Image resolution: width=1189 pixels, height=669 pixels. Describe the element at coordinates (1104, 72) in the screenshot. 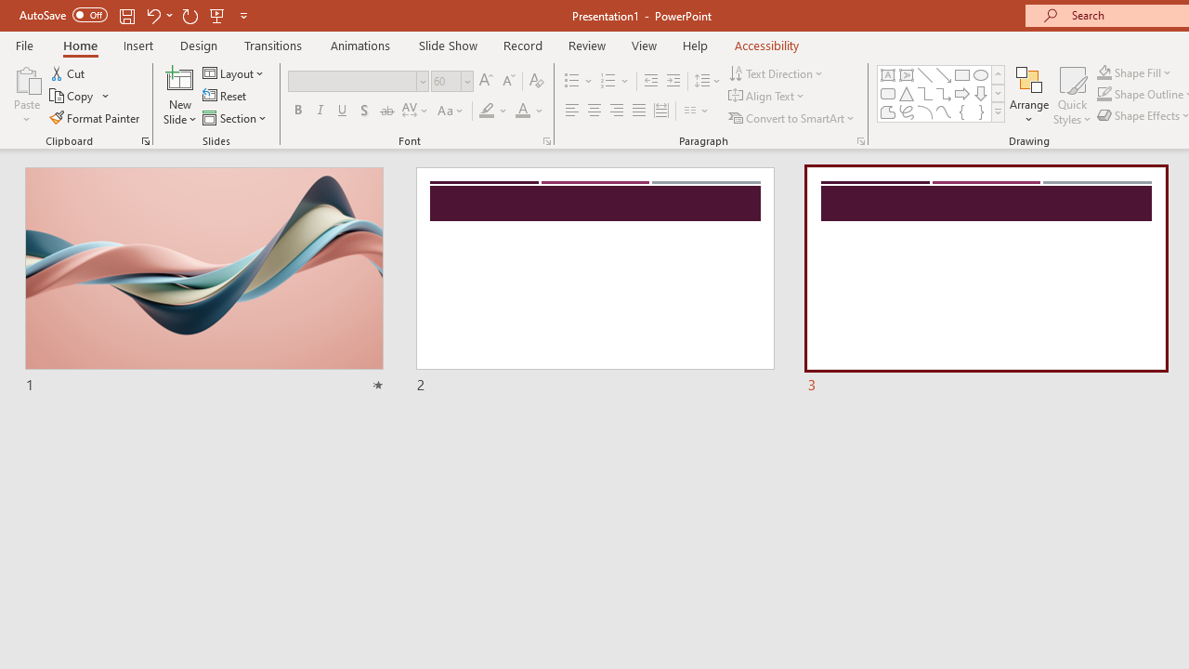

I see `Shape Fill Orange, Accent 2` at that location.